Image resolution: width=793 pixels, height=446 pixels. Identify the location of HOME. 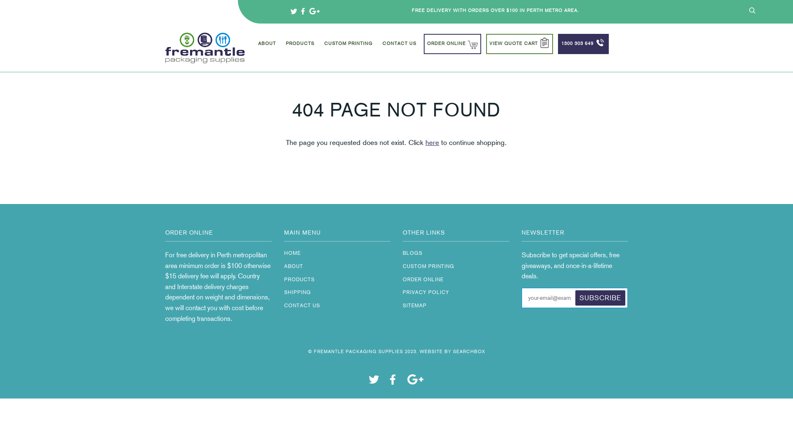
(292, 253).